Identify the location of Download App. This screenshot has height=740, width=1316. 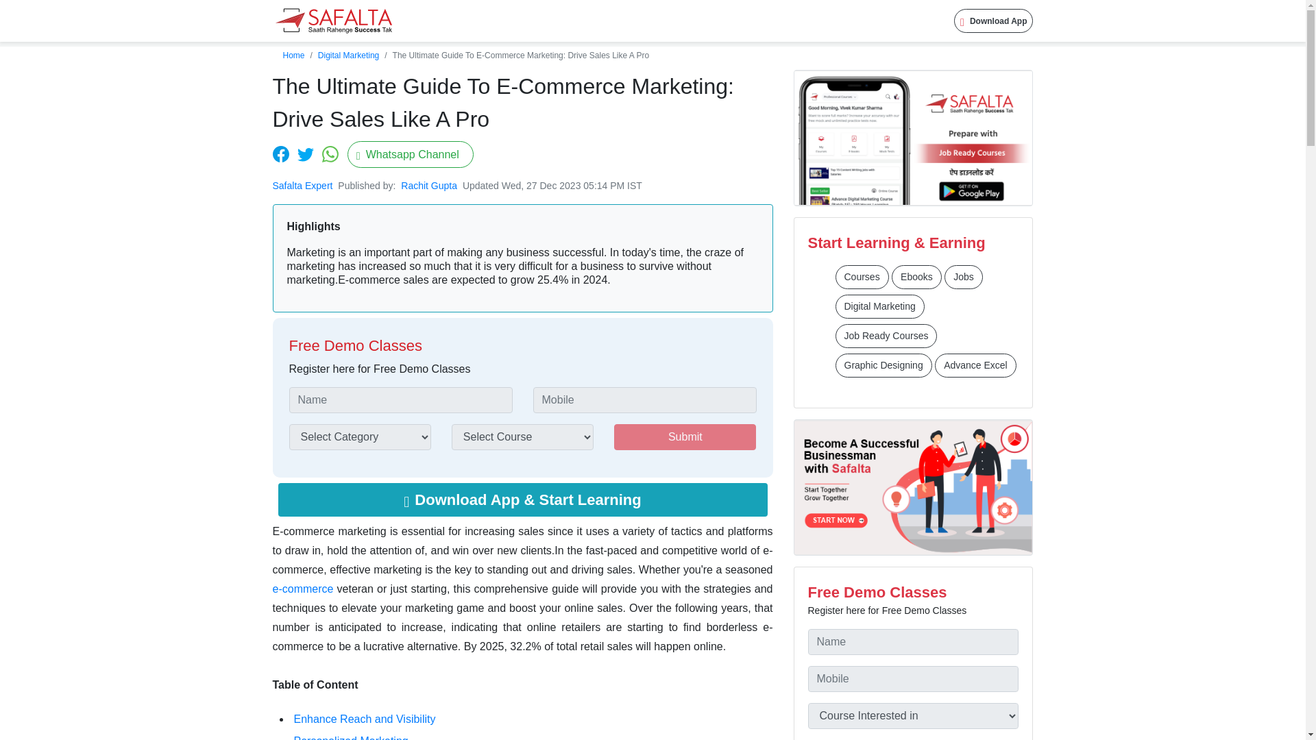
(994, 21).